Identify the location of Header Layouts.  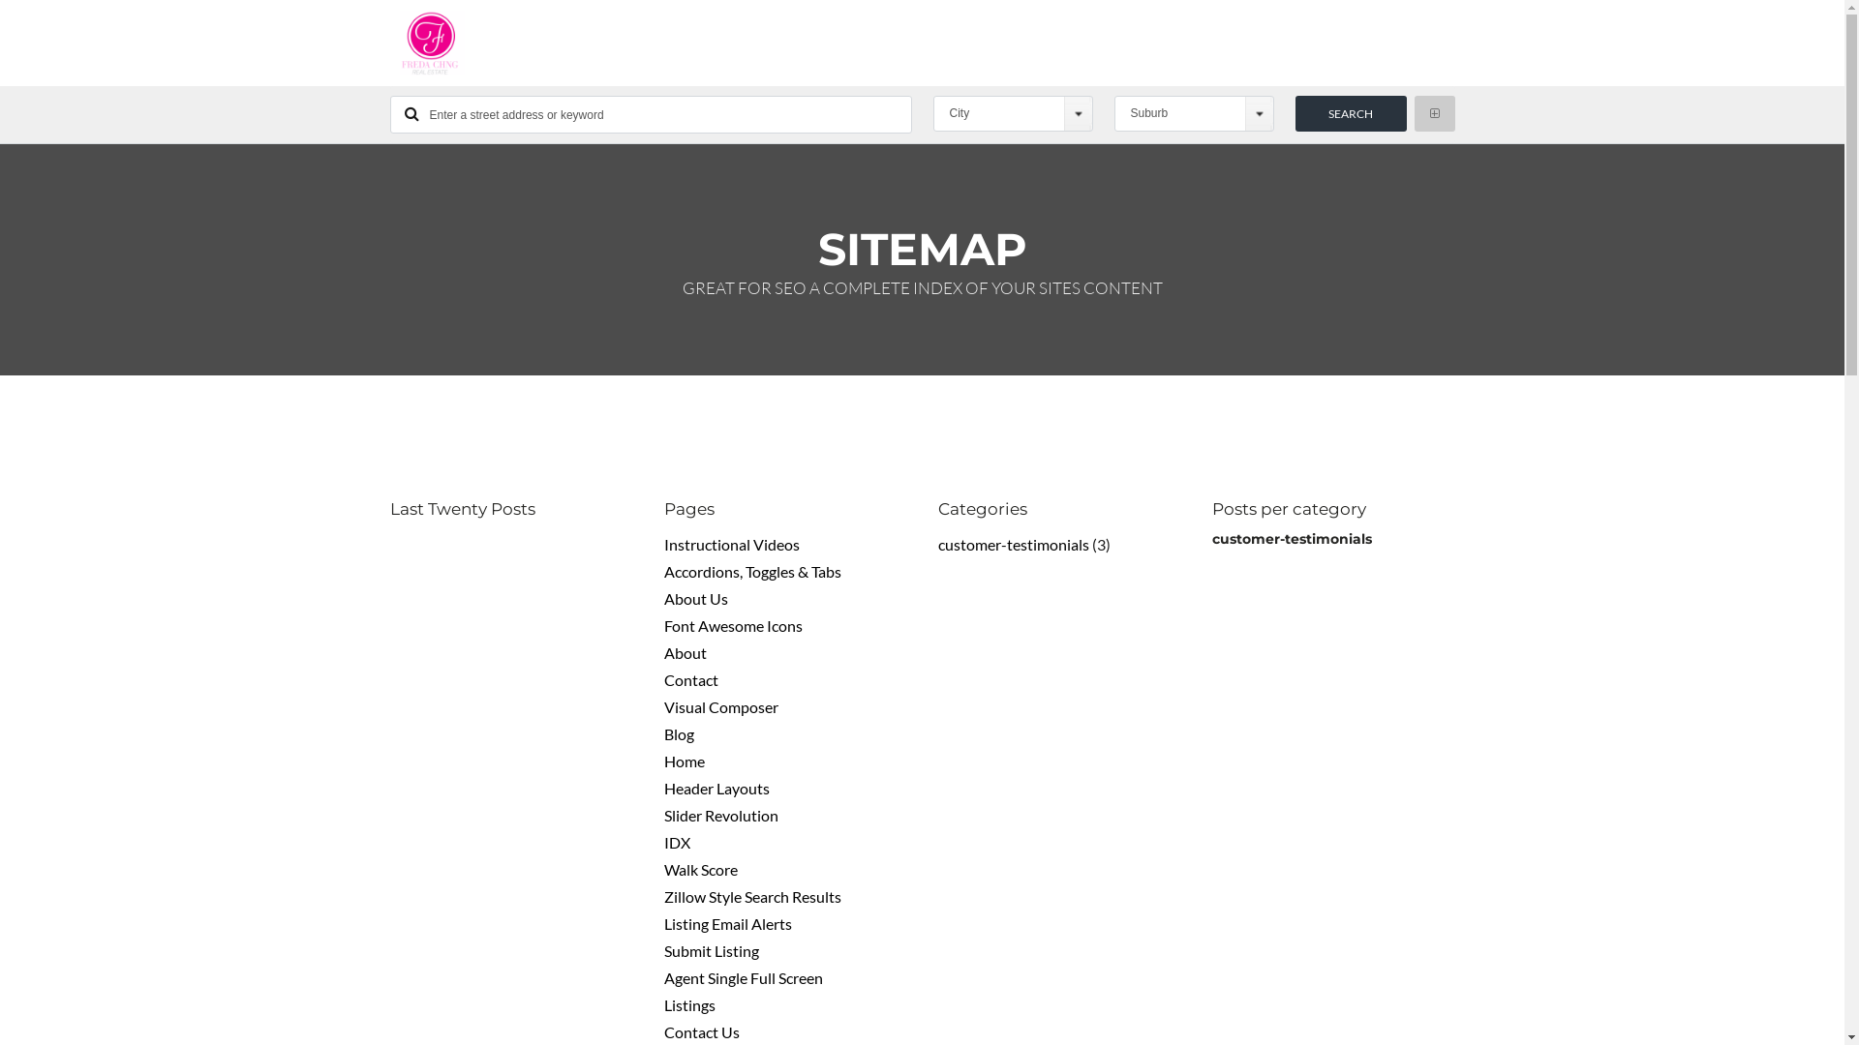
(716, 788).